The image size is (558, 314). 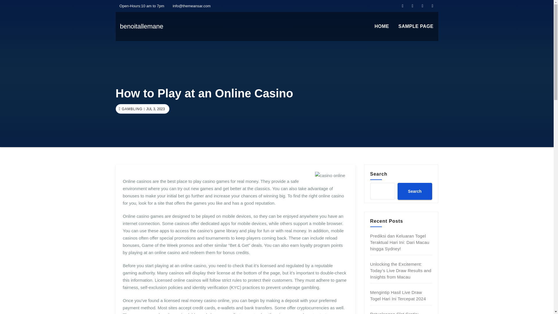 I want to click on Mengintip Hasil Live Draw Togel Hari Ini Tercepat 2024, so click(x=398, y=295).